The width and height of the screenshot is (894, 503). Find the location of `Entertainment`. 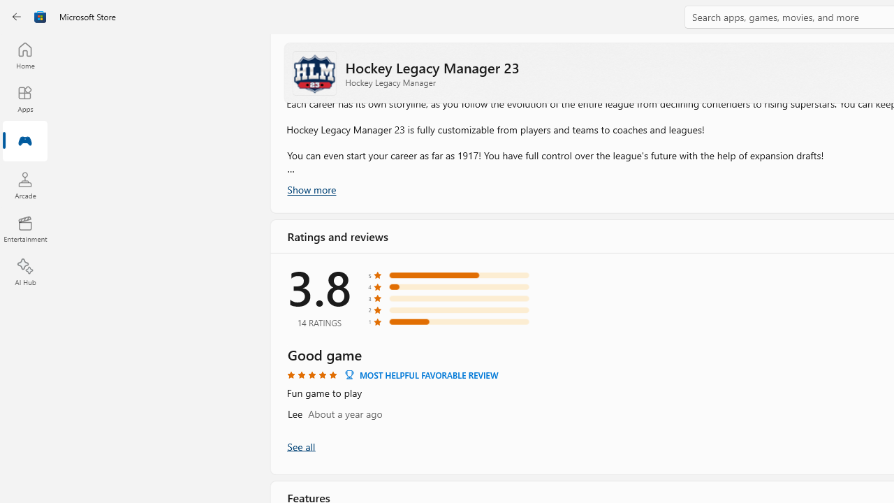

Entertainment is located at coordinates (25, 229).